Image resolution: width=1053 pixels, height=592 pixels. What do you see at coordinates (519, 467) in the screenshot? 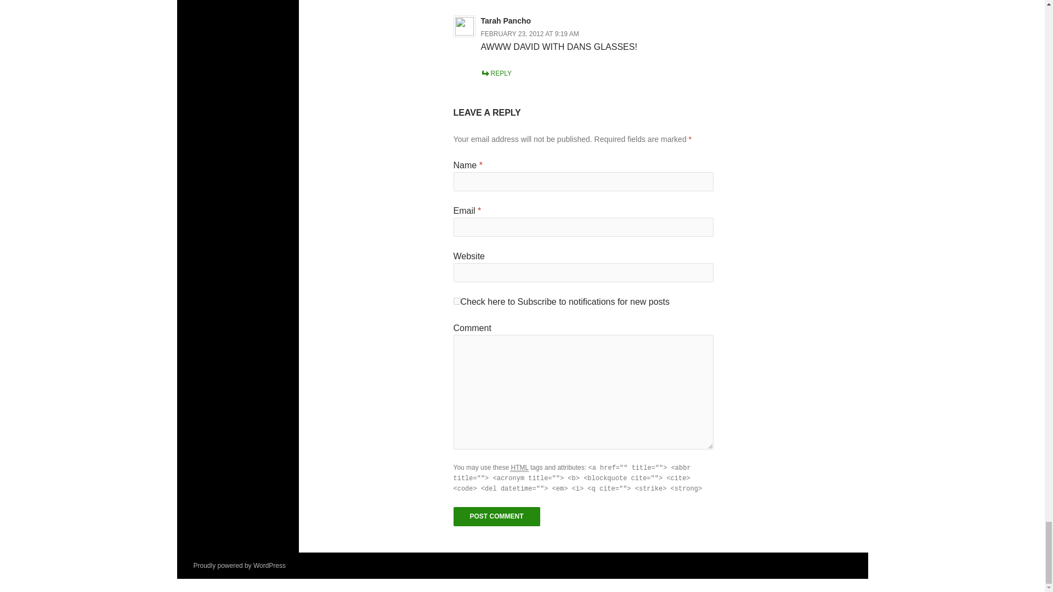
I see `HyperText Markup Language` at bounding box center [519, 467].